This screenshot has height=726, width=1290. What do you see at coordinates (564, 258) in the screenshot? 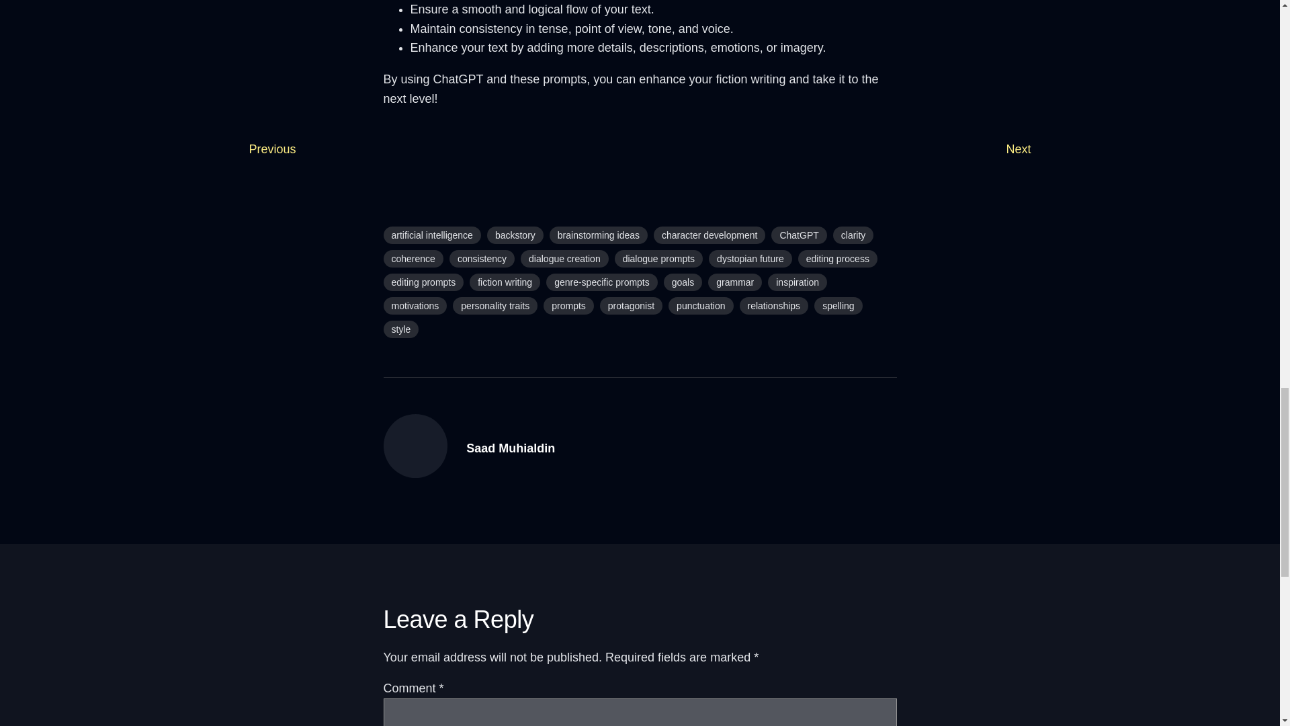
I see `dialogue creation` at bounding box center [564, 258].